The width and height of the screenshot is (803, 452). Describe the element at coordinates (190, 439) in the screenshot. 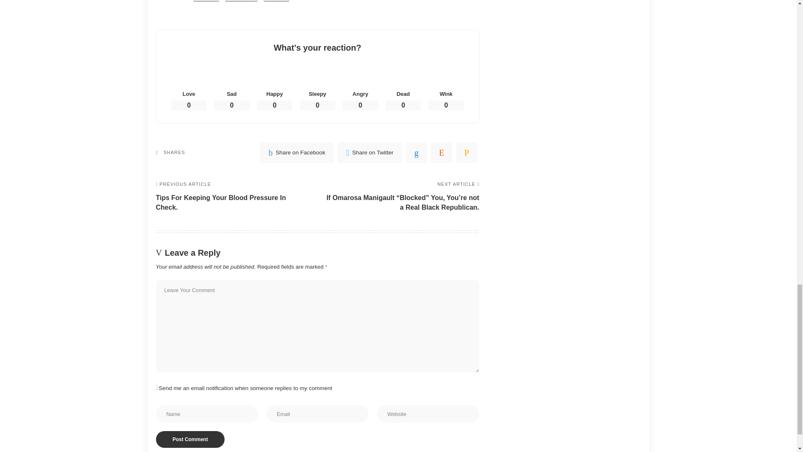

I see `Post Comment` at that location.